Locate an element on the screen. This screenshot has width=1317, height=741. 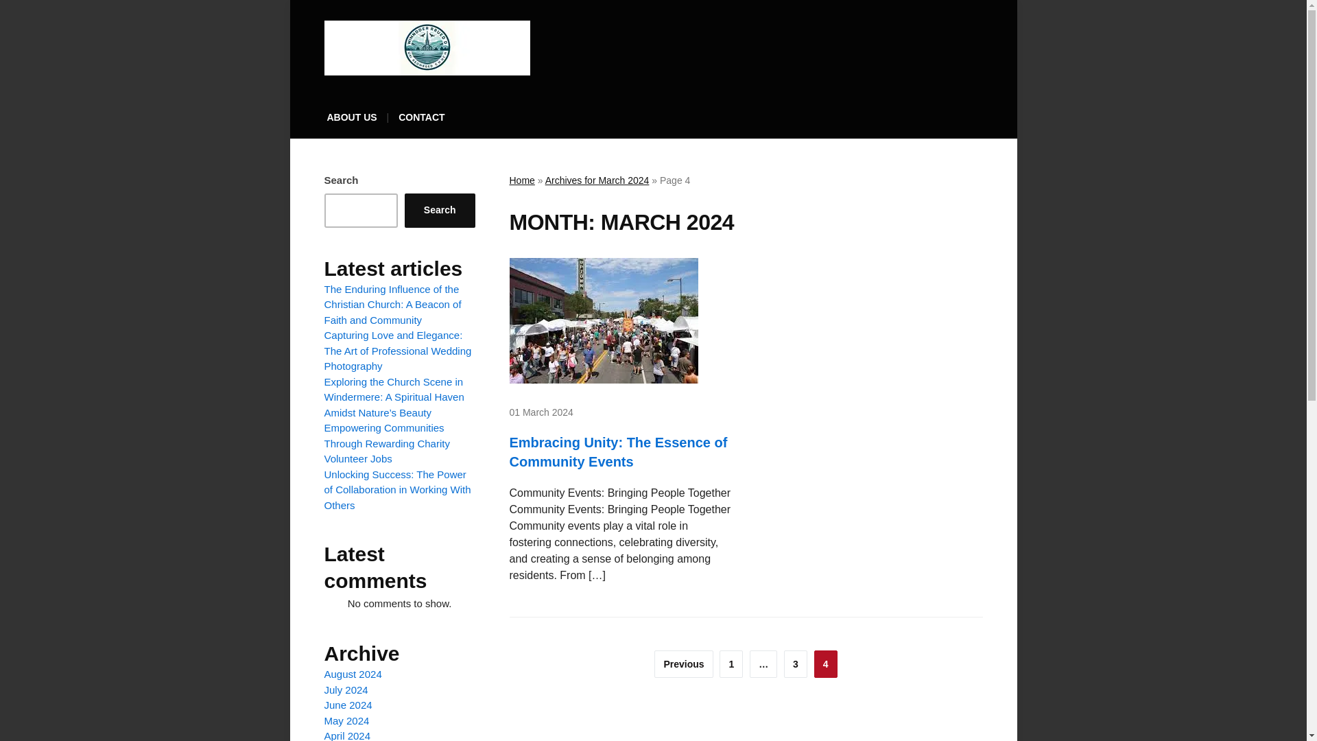
April 2024 is located at coordinates (347, 736).